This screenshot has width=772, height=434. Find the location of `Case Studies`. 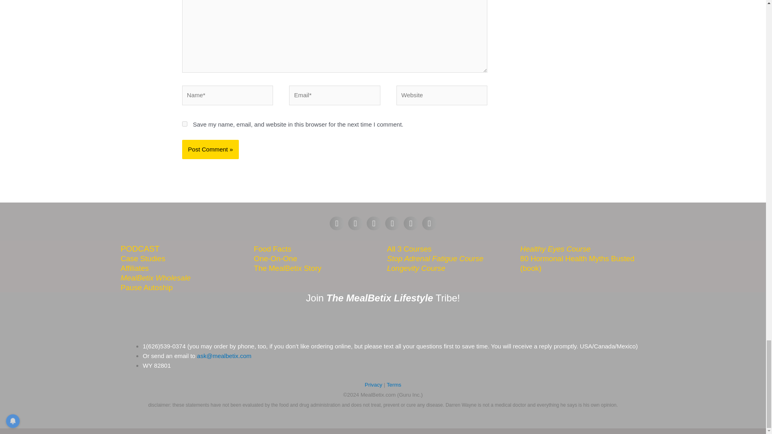

Case Studies is located at coordinates (142, 258).